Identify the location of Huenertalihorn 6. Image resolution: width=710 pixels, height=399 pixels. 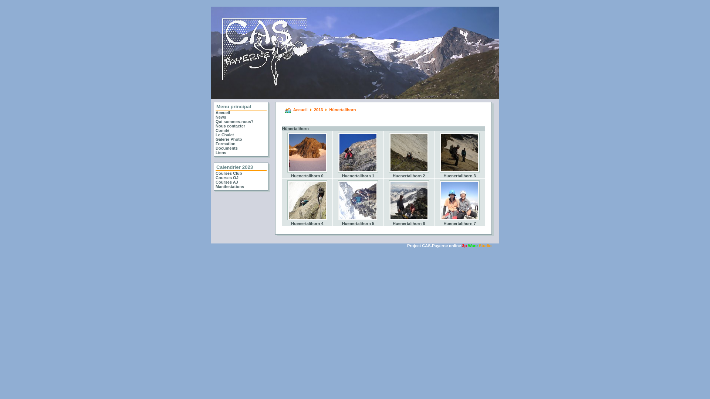
(409, 222).